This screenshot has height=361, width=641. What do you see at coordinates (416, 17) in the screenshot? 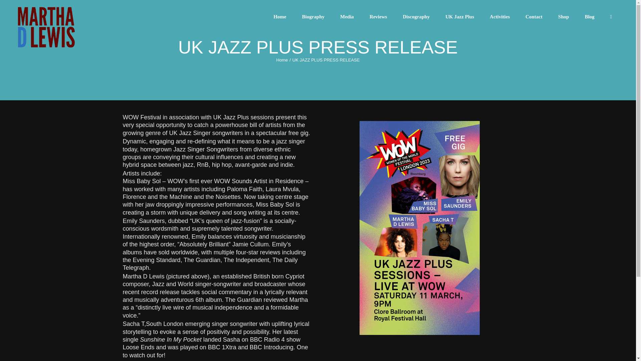
I see `Discography` at bounding box center [416, 17].